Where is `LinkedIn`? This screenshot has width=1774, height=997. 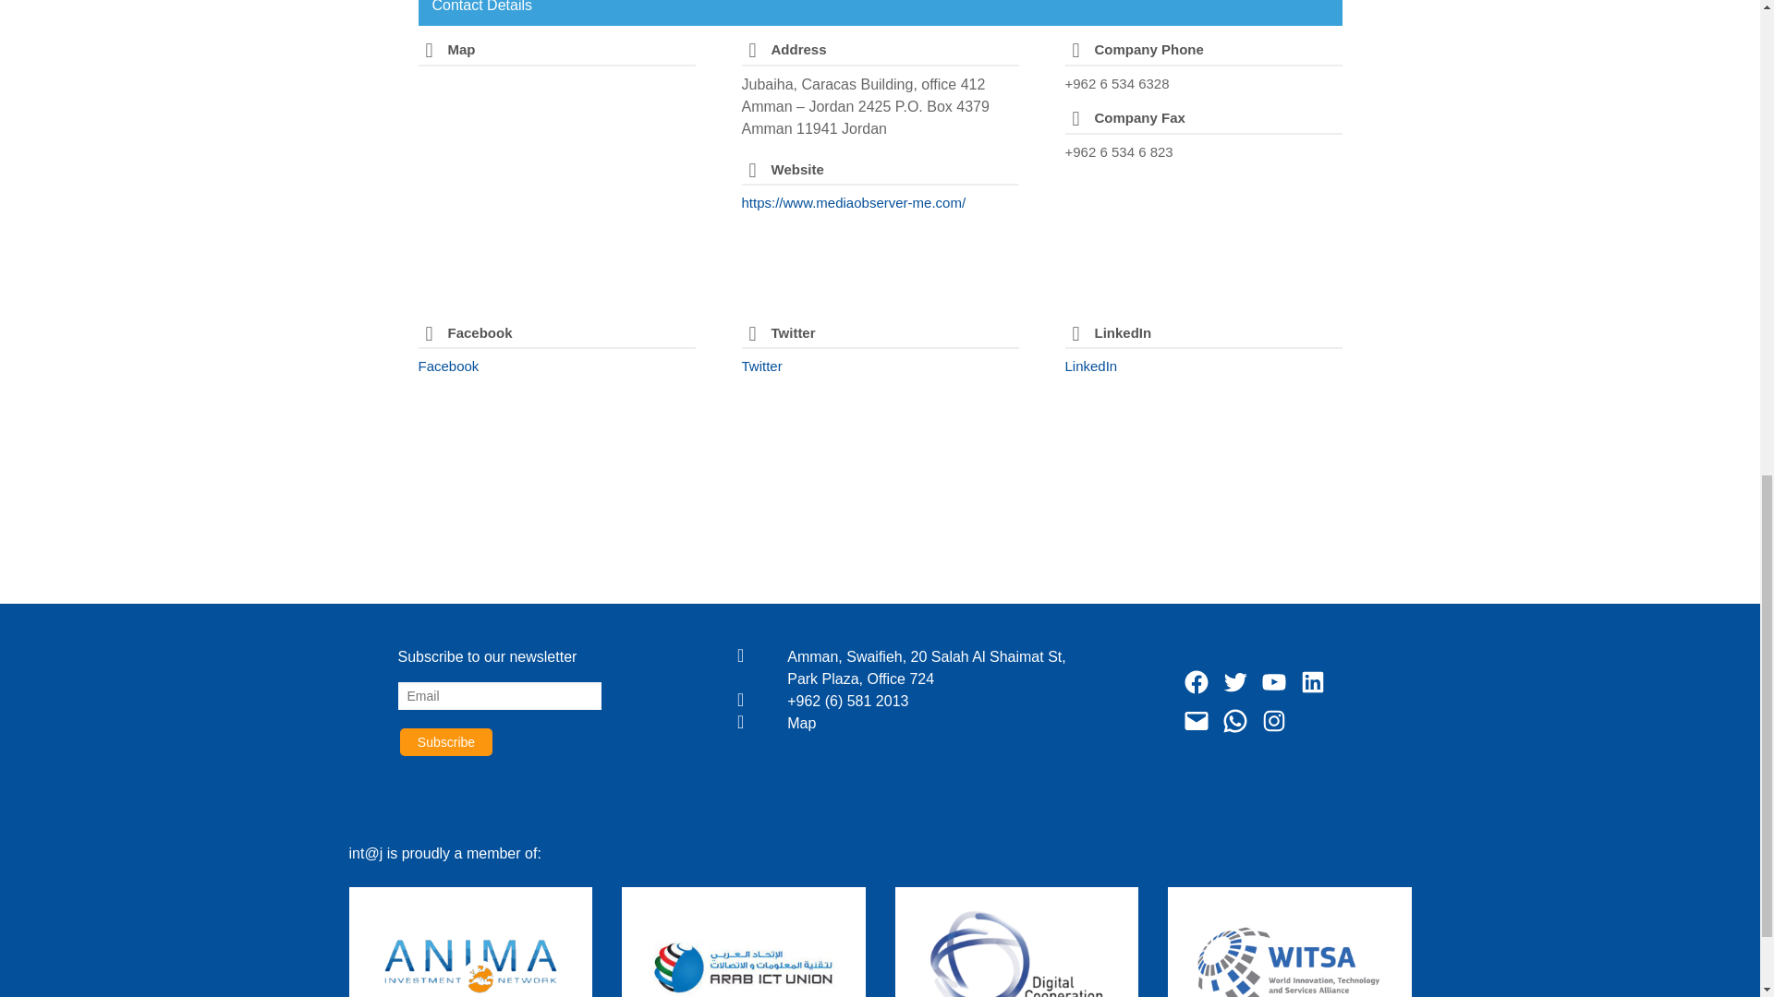
LinkedIn is located at coordinates (1090, 366).